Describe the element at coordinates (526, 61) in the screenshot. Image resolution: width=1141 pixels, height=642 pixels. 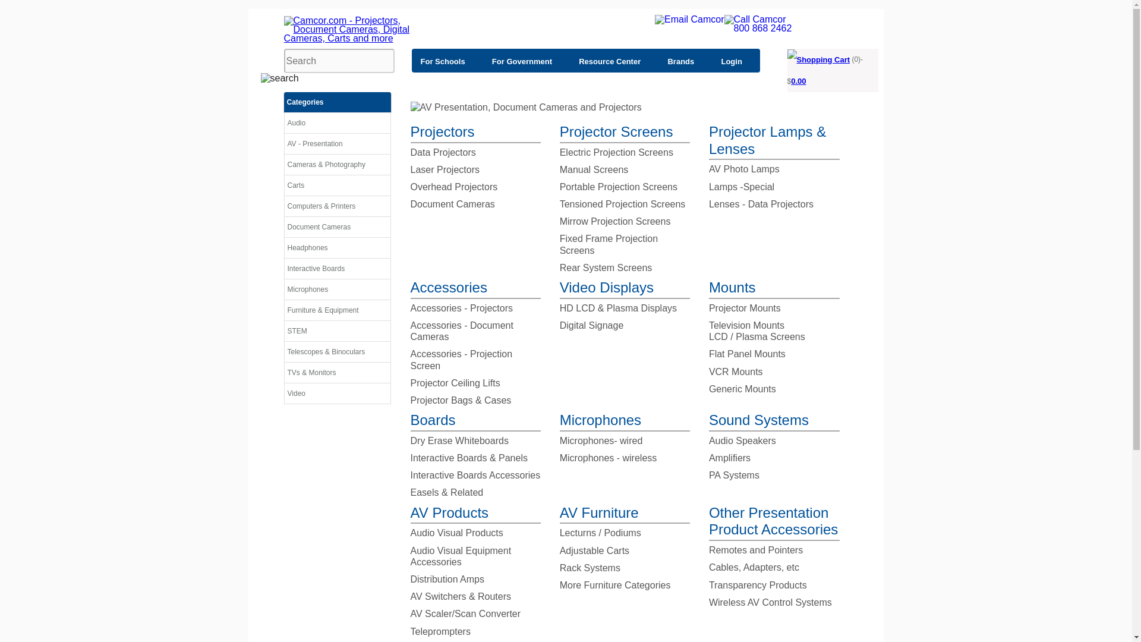
I see `For Government  ` at that location.